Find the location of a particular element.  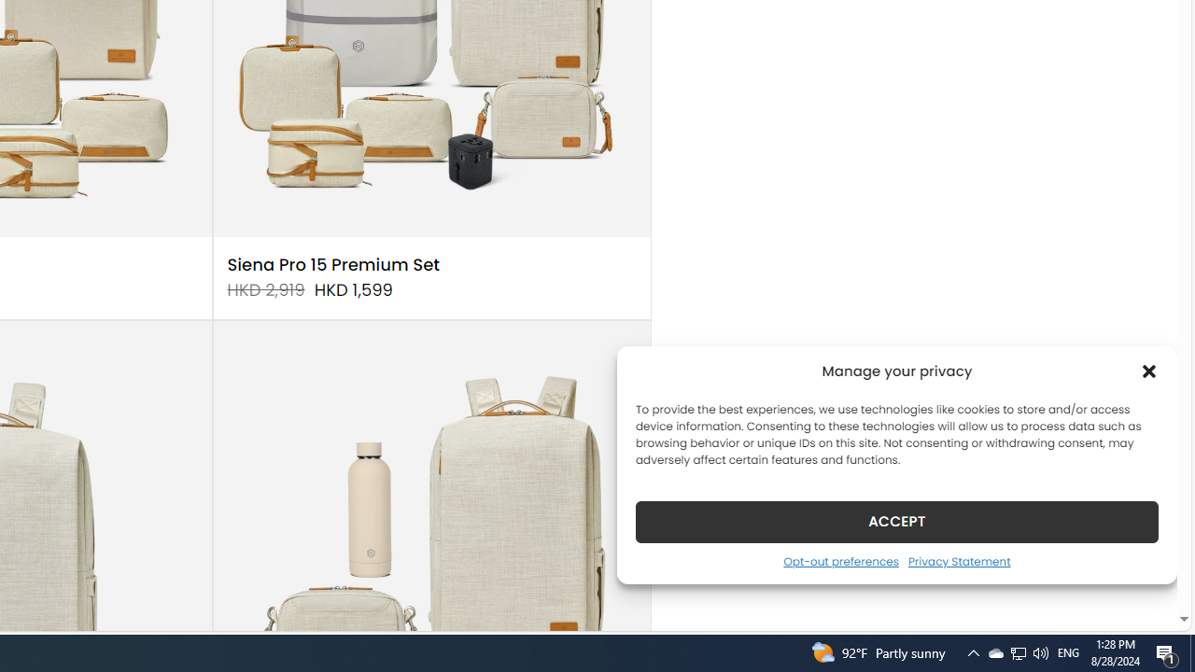

Class: cmplz-close is located at coordinates (1149, 371).